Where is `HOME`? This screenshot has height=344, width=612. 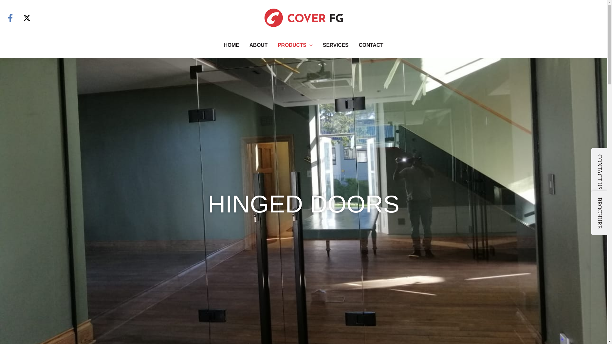 HOME is located at coordinates (231, 45).